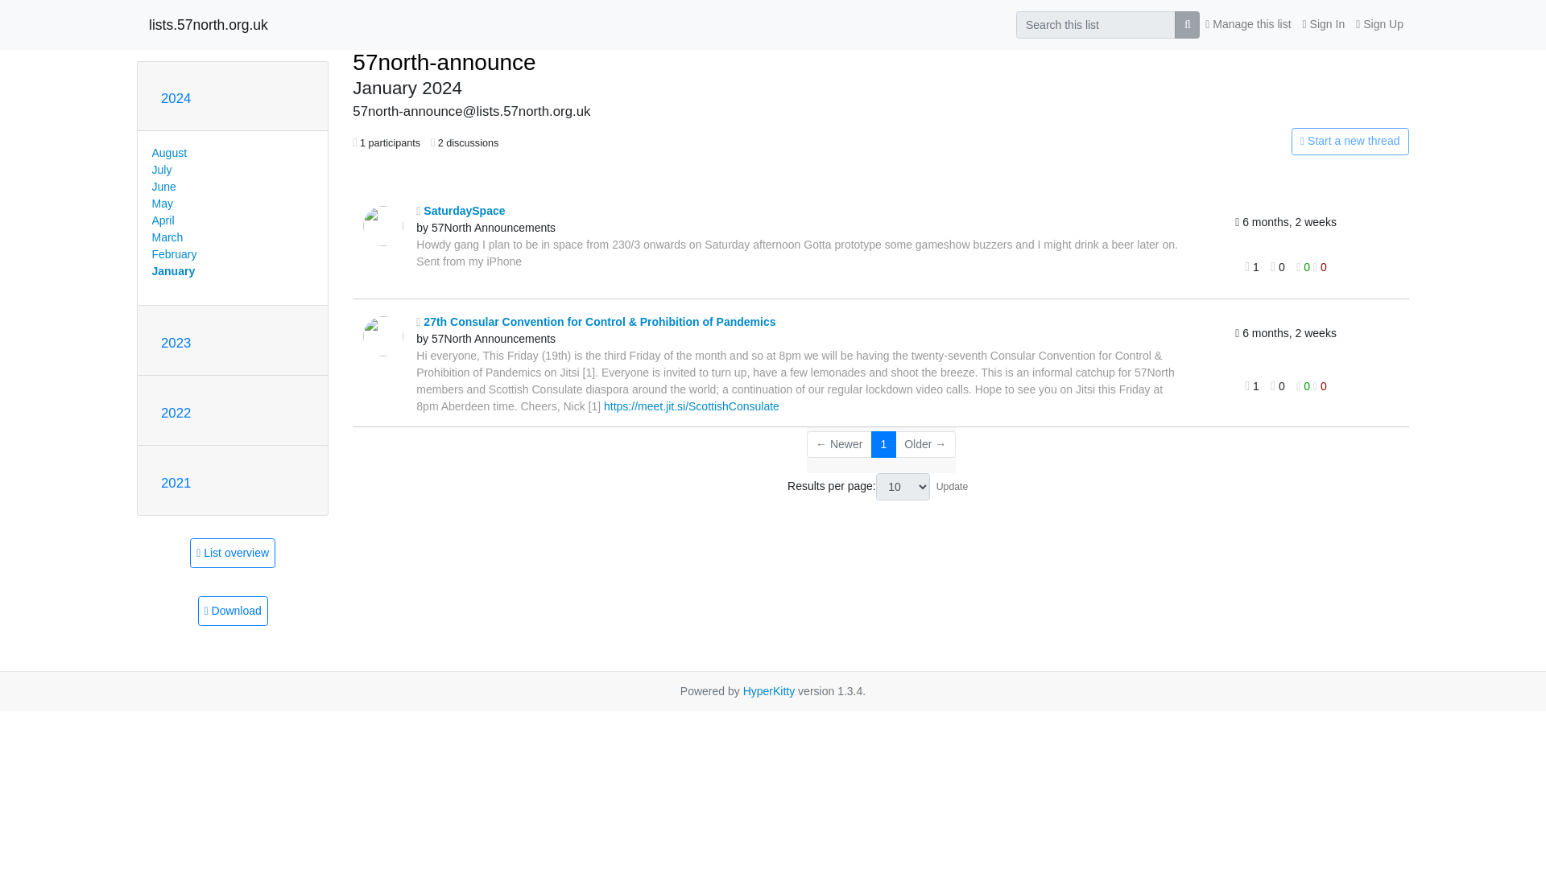  Describe the element at coordinates (1319, 267) in the screenshot. I see `You must be logged-in to vote.` at that location.